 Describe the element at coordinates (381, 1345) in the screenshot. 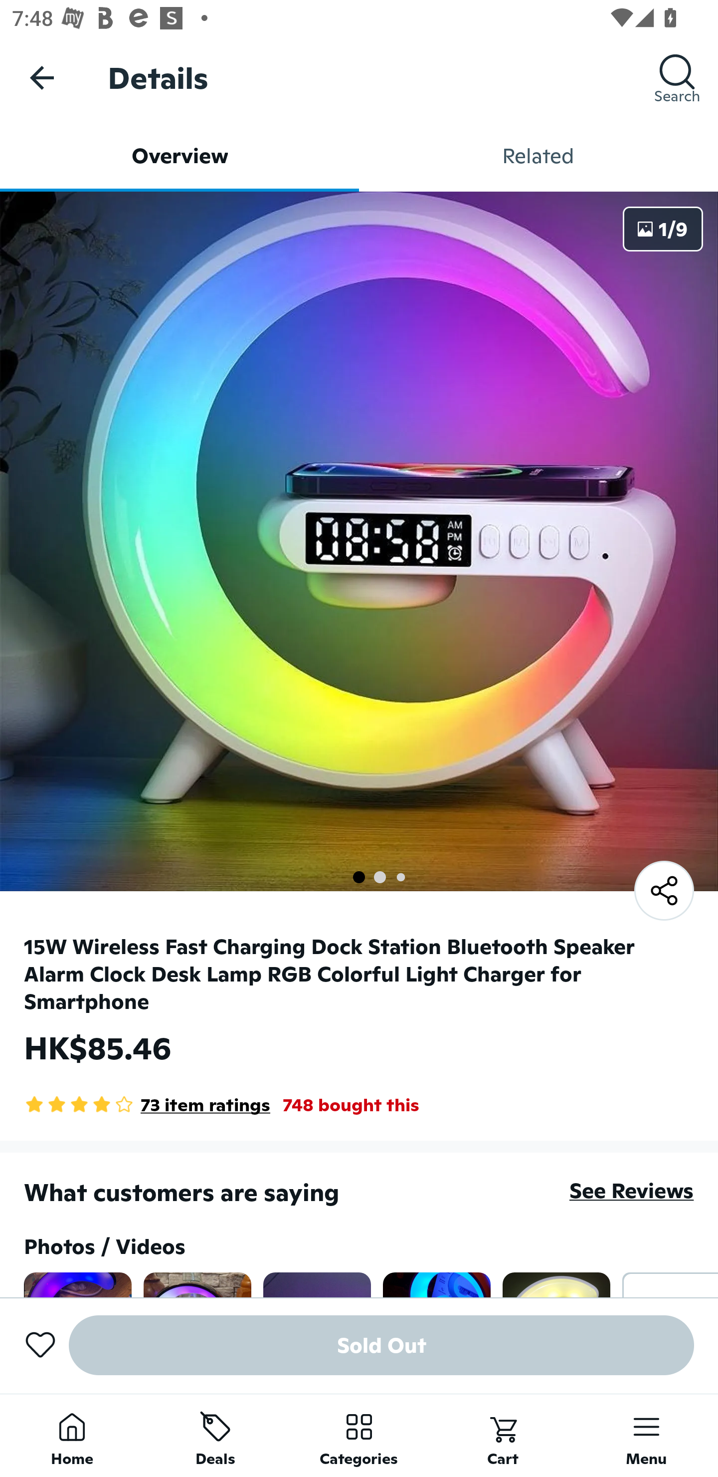

I see `Sold Out` at that location.